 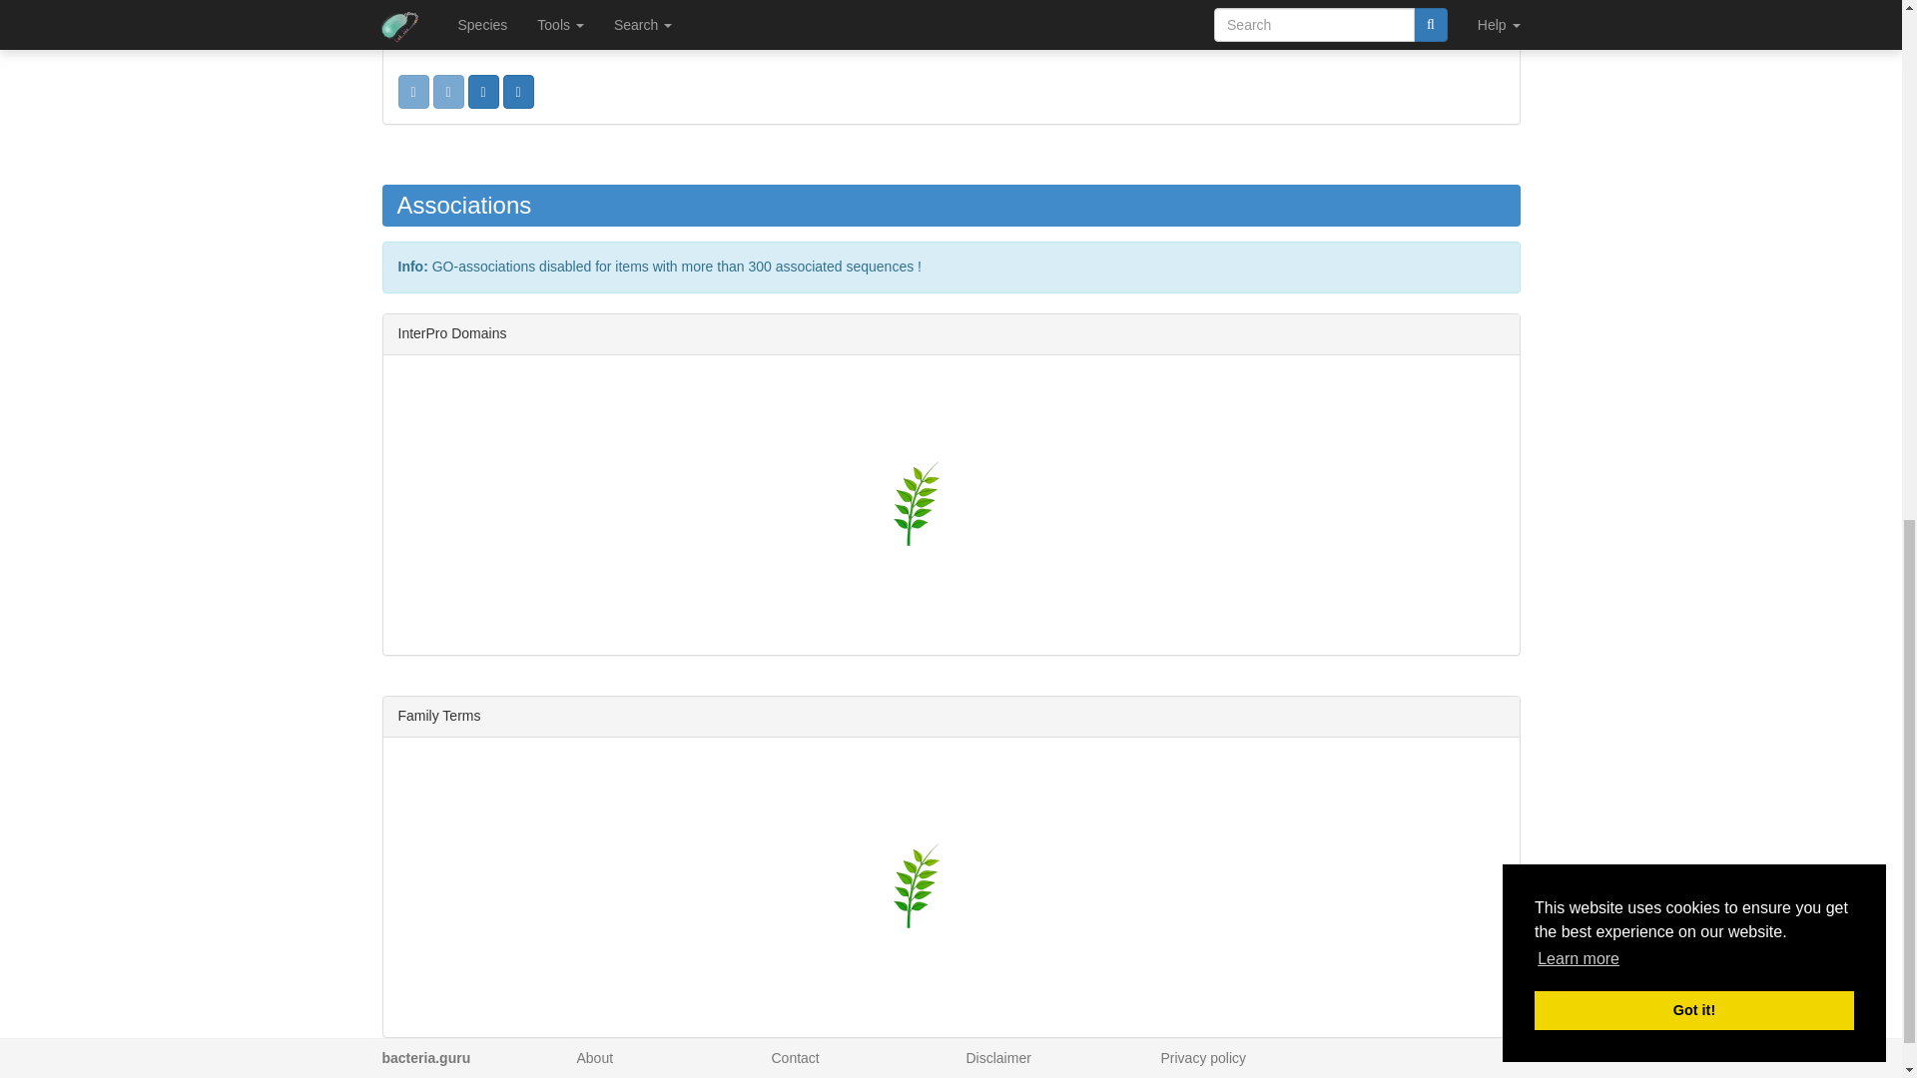 What do you see at coordinates (794, 14) in the screenshot?
I see `Contact` at bounding box center [794, 14].